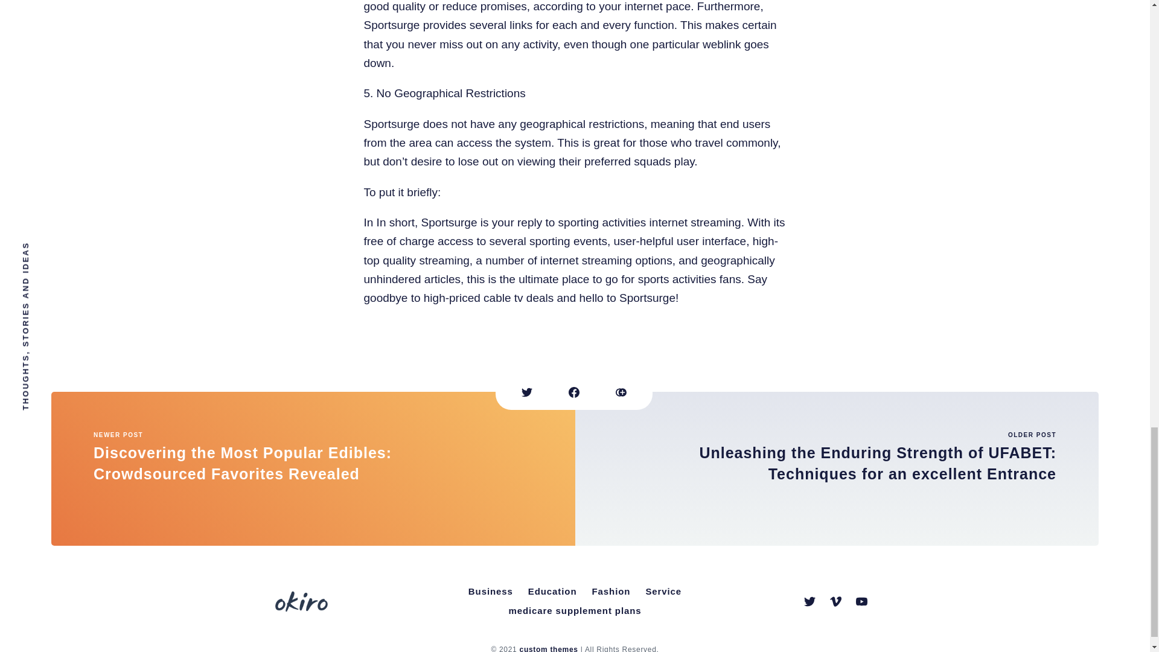 The width and height of the screenshot is (1159, 652). Describe the element at coordinates (491, 592) in the screenshot. I see `Business` at that location.